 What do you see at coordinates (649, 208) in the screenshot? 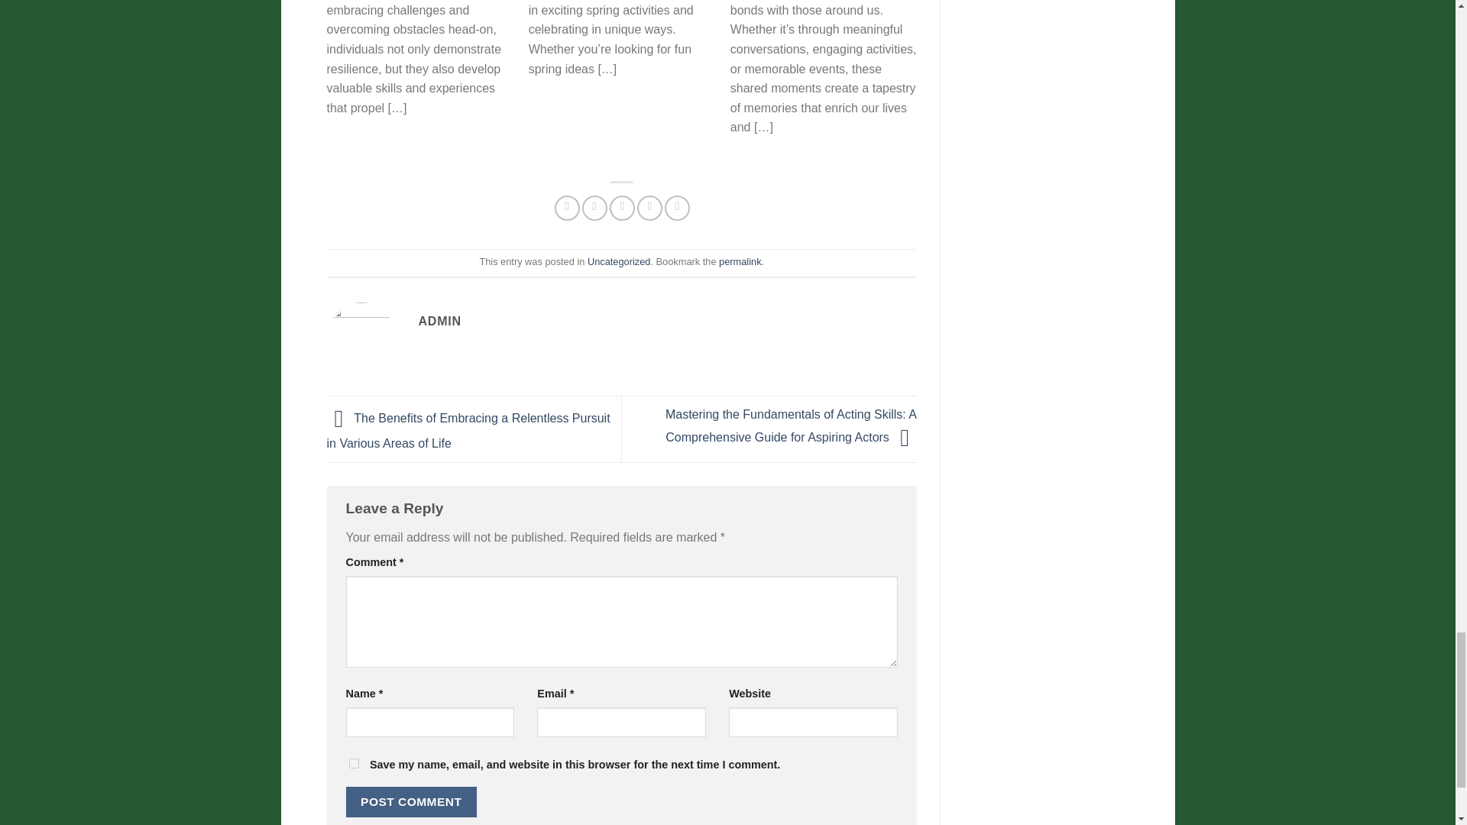
I see `Pin on Pinterest` at bounding box center [649, 208].